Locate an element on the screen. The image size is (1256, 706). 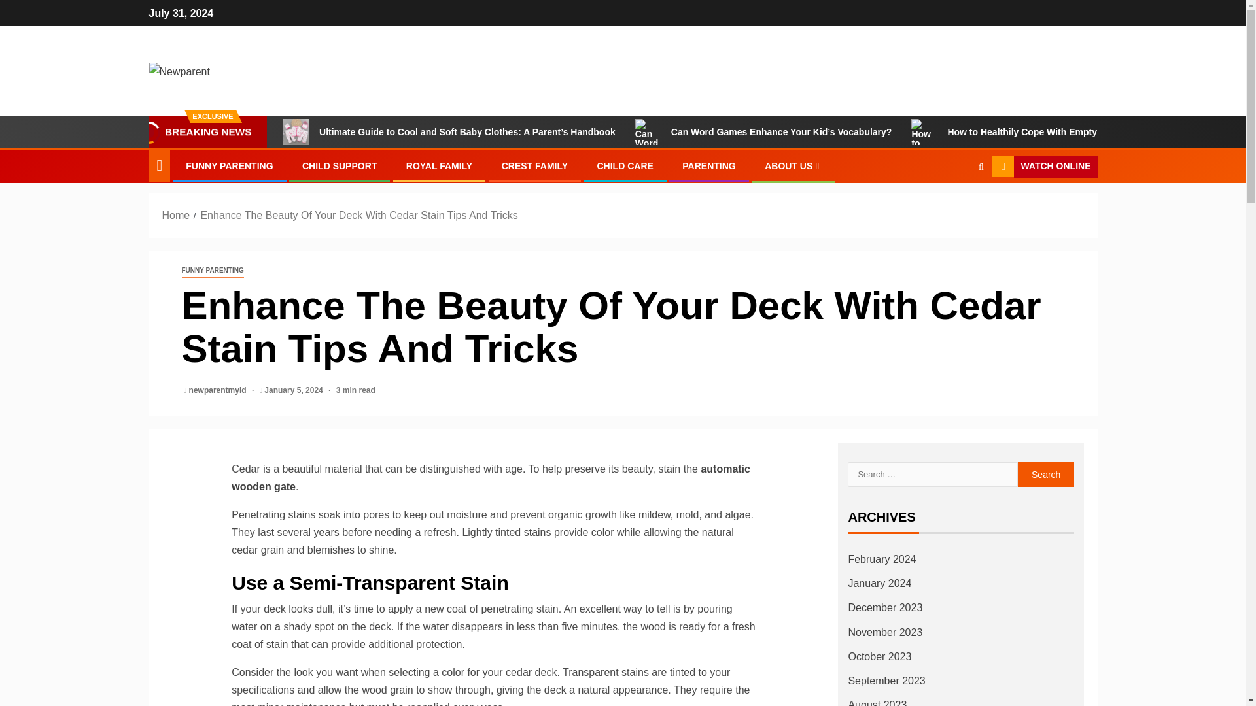
automatic wooden gate is located at coordinates (491, 477).